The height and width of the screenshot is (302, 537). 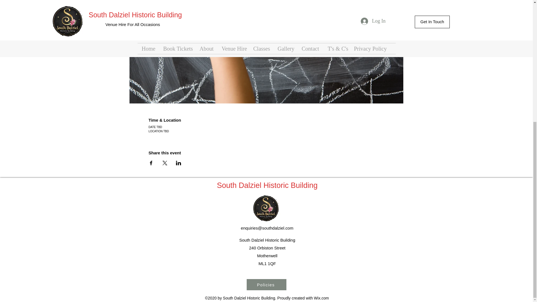 I want to click on Policies, so click(x=266, y=284).